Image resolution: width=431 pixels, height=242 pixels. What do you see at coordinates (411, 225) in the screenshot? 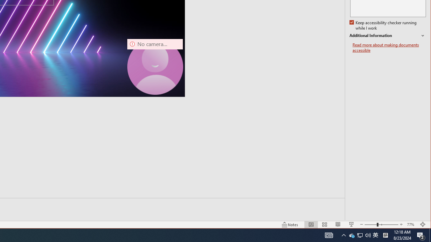
I see `Zoom 77%` at bounding box center [411, 225].